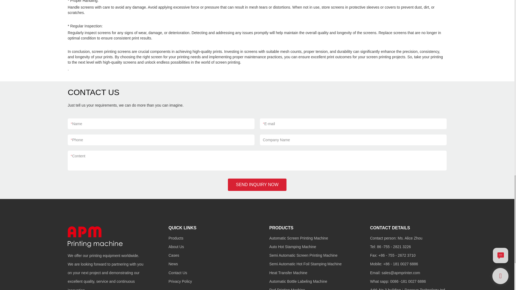 This screenshot has width=516, height=290. What do you see at coordinates (176, 247) in the screenshot?
I see `About Us` at bounding box center [176, 247].